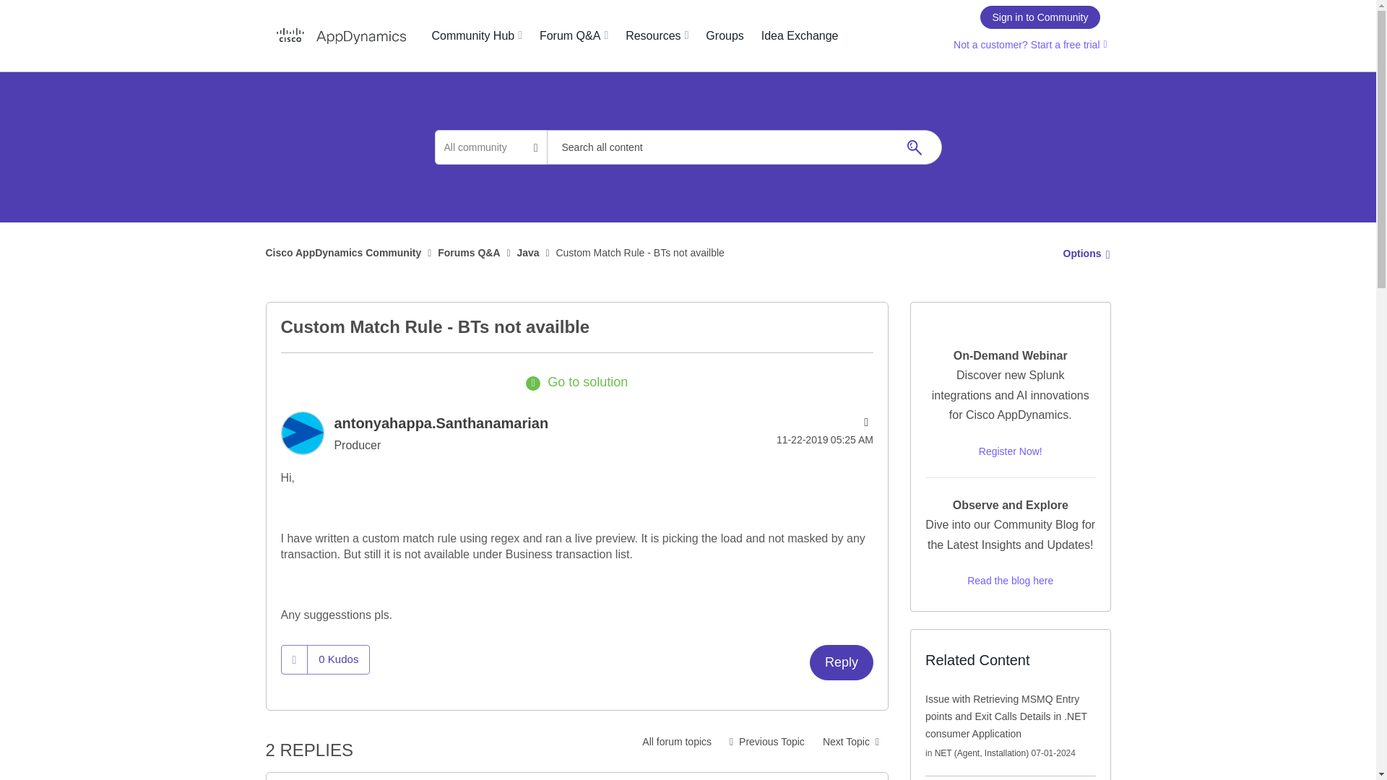 Image resolution: width=1387 pixels, height=780 pixels. Describe the element at coordinates (341, 36) in the screenshot. I see `Cisco AppDynamics Community` at that location.